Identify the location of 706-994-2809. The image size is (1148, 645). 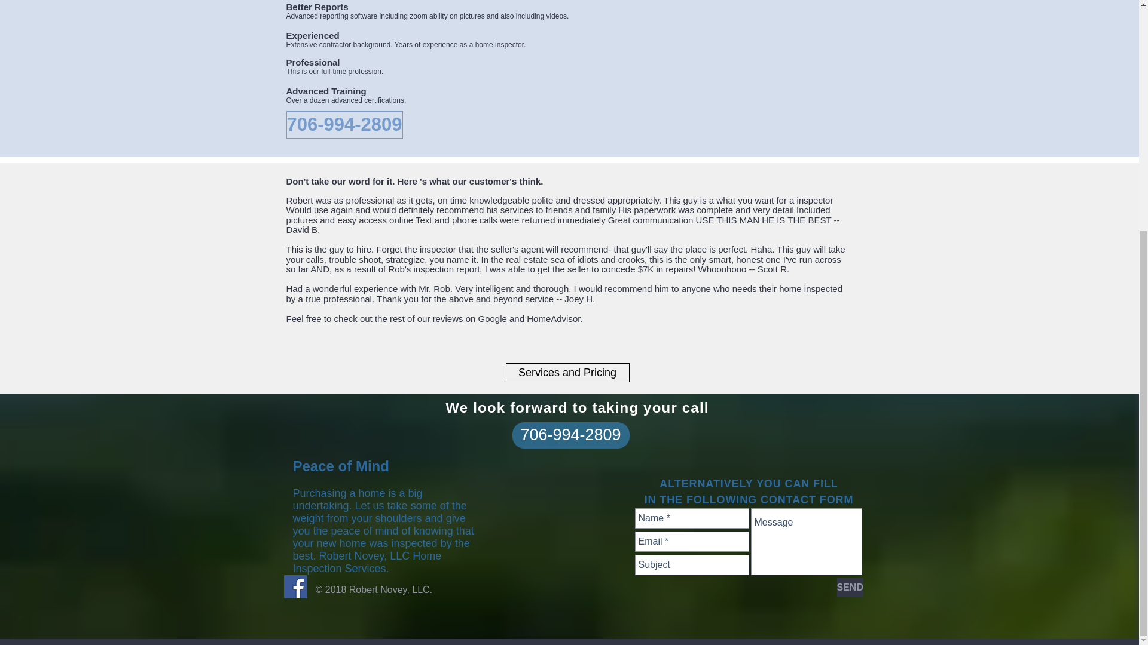
(570, 435).